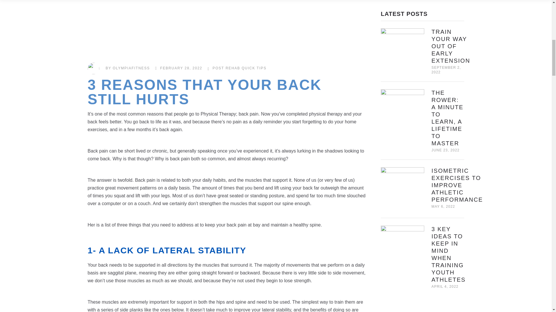  Describe the element at coordinates (403, 50) in the screenshot. I see `Train Your Way Out of Early Extension` at that location.